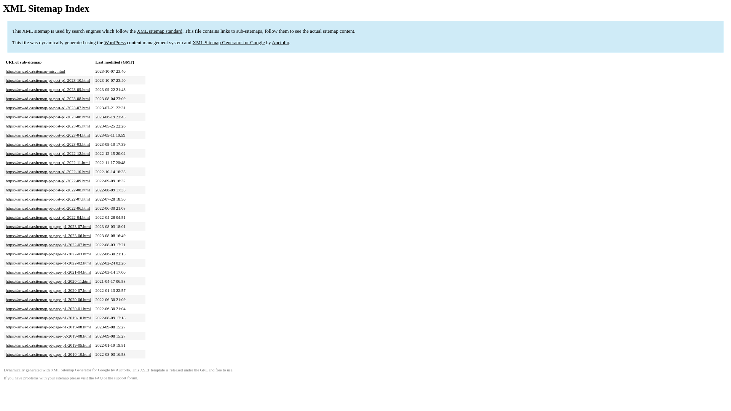 The image size is (731, 411). I want to click on https://anwad.ca/sitemap-pt-post-p1-2023-03.html, so click(48, 144).